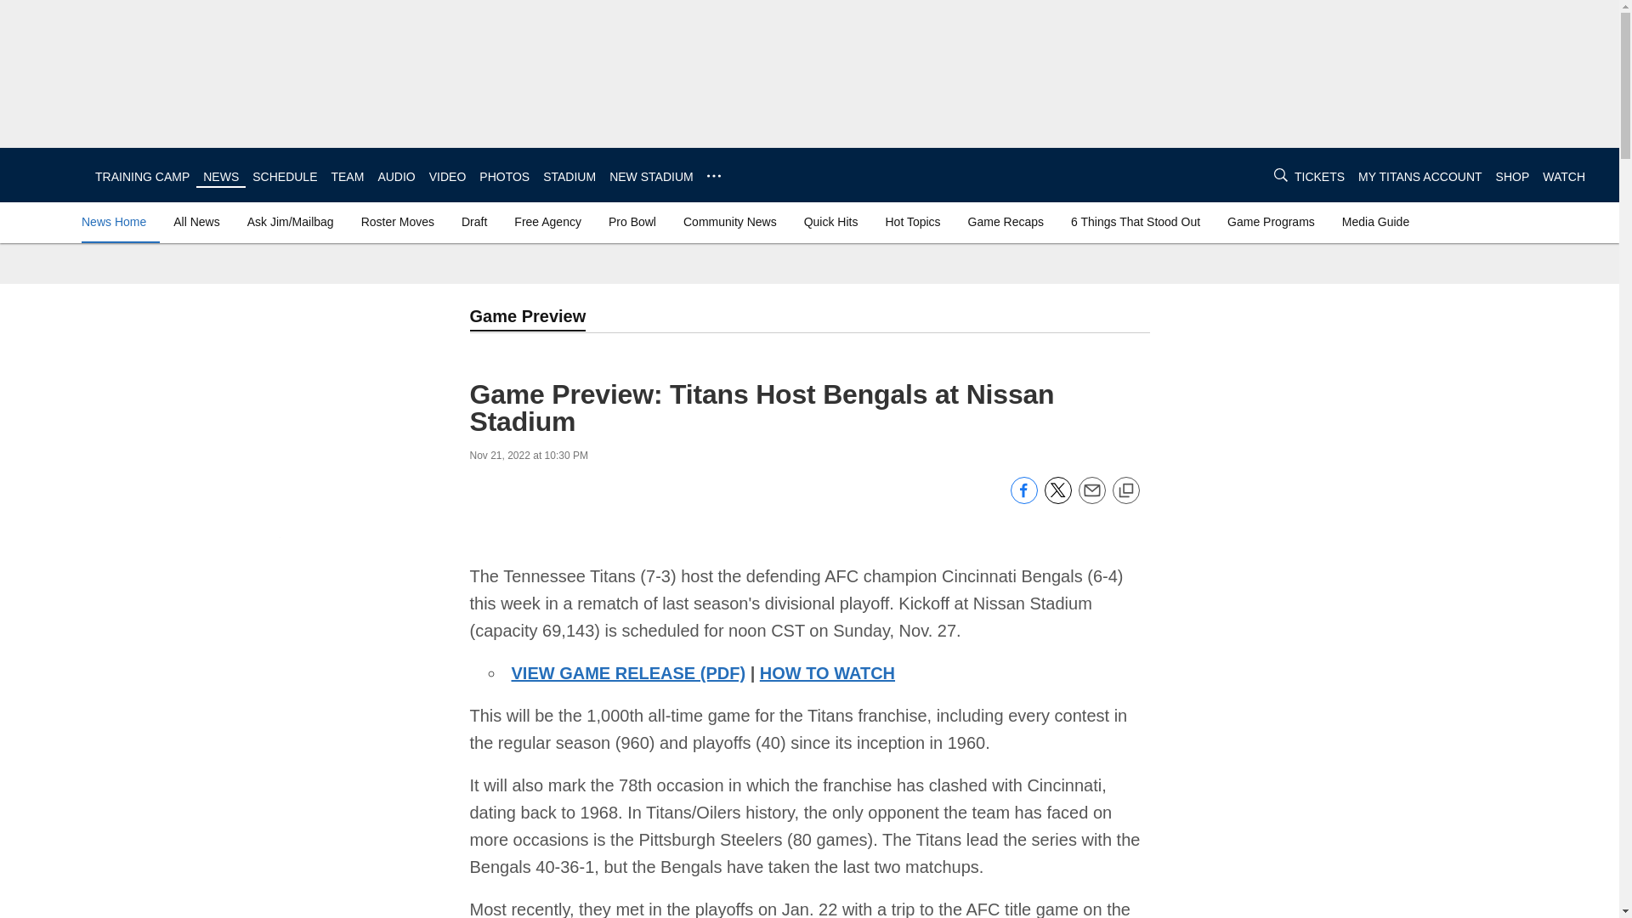 This screenshot has height=918, width=1632. What do you see at coordinates (284, 177) in the screenshot?
I see `SCHEDULE` at bounding box center [284, 177].